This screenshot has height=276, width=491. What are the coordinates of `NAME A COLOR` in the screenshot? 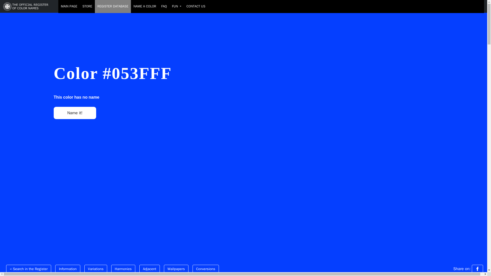 It's located at (145, 6).